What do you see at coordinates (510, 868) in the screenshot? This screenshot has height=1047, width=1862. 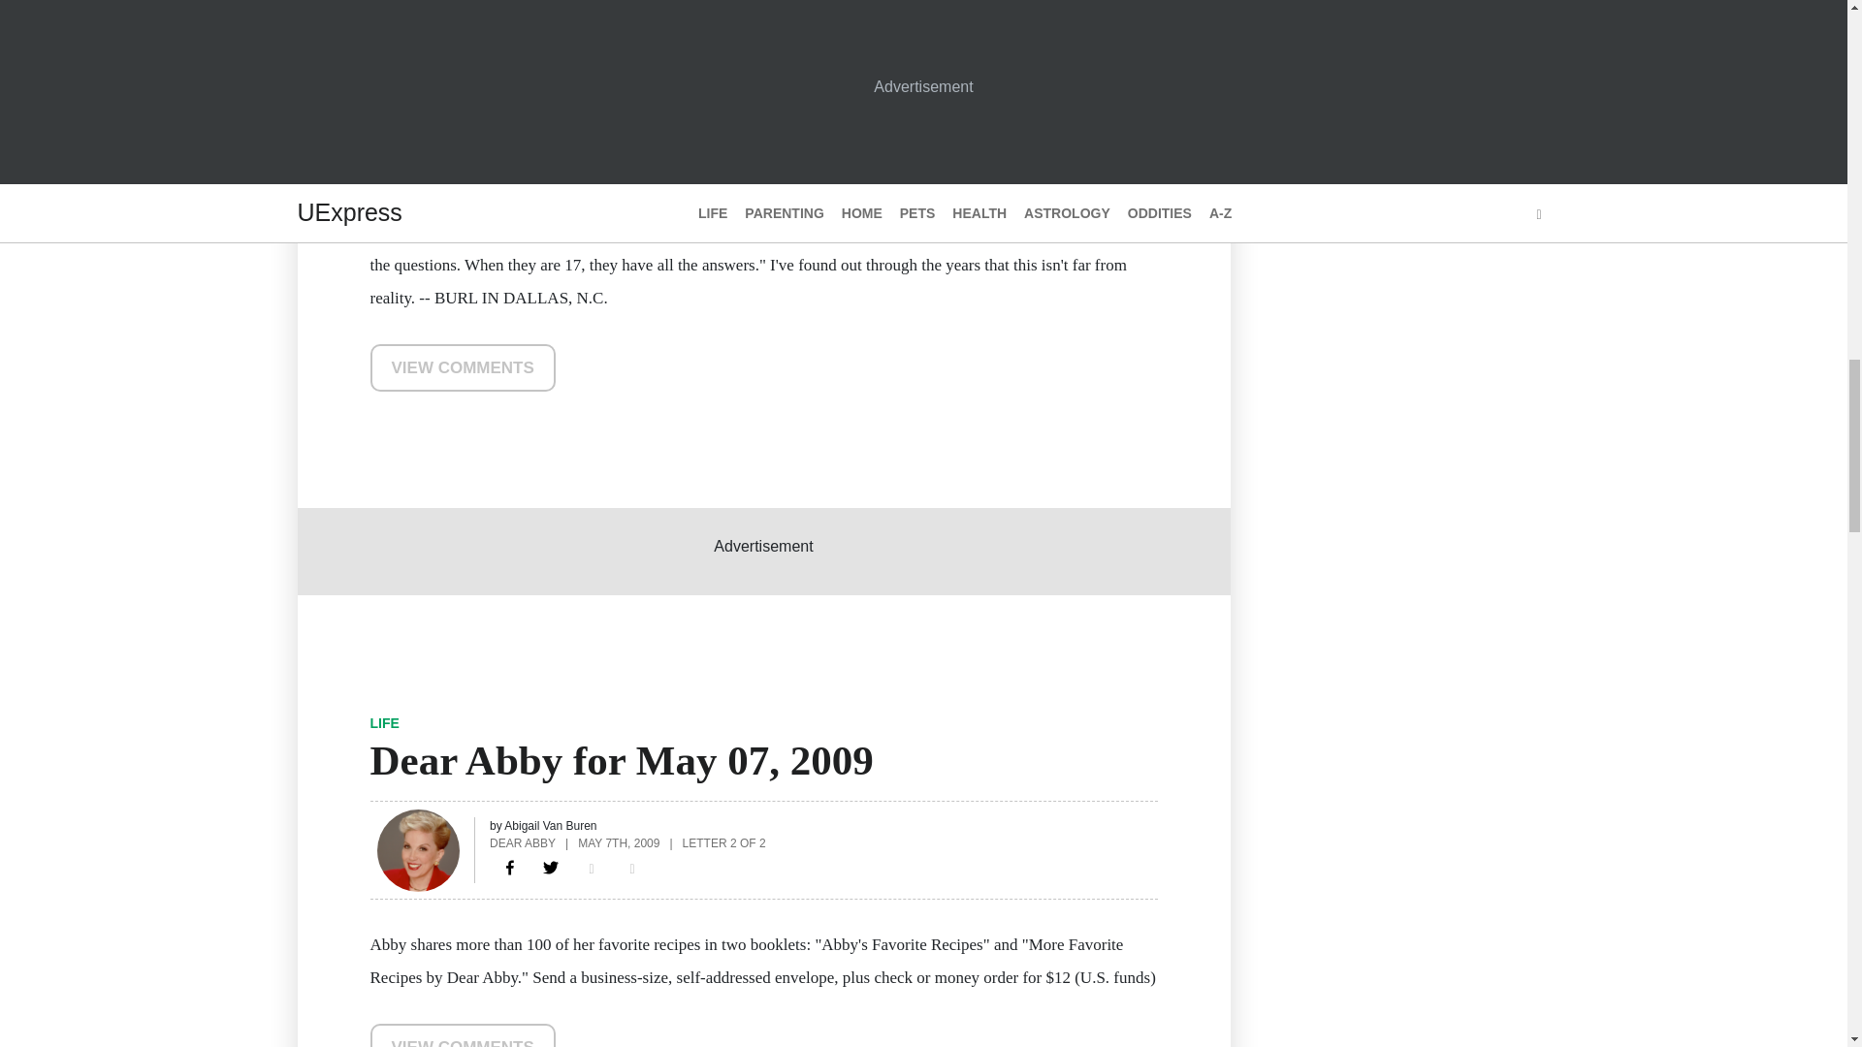 I see `Dear Abby for May 07, 2009` at bounding box center [510, 868].